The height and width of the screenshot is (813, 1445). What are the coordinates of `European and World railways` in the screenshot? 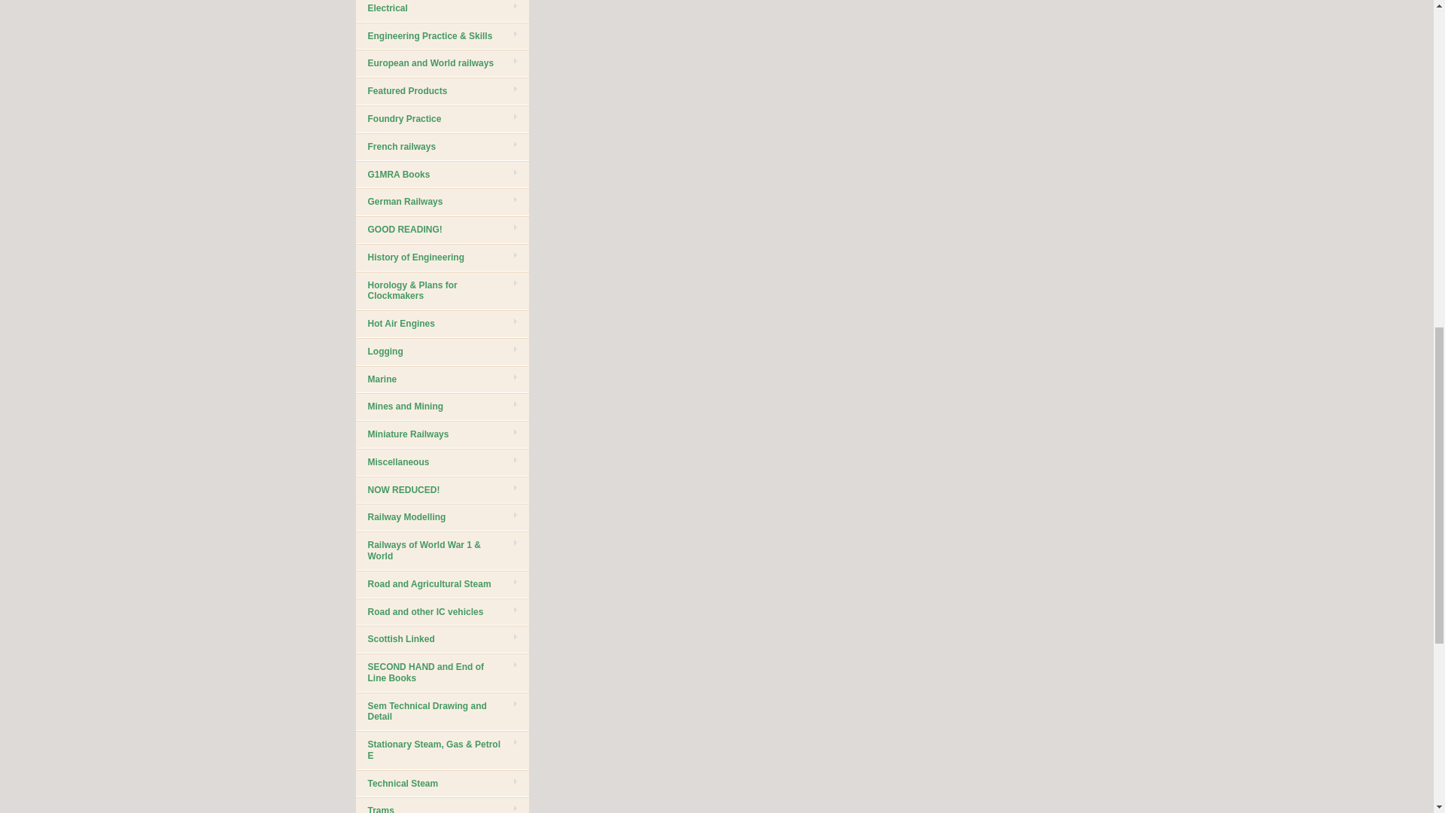 It's located at (442, 63).